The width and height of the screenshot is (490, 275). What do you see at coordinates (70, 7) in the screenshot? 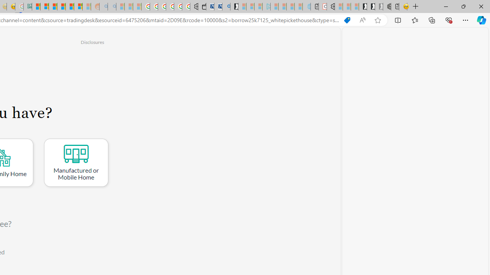
I see `Kinda Frugal - MSN` at bounding box center [70, 7].